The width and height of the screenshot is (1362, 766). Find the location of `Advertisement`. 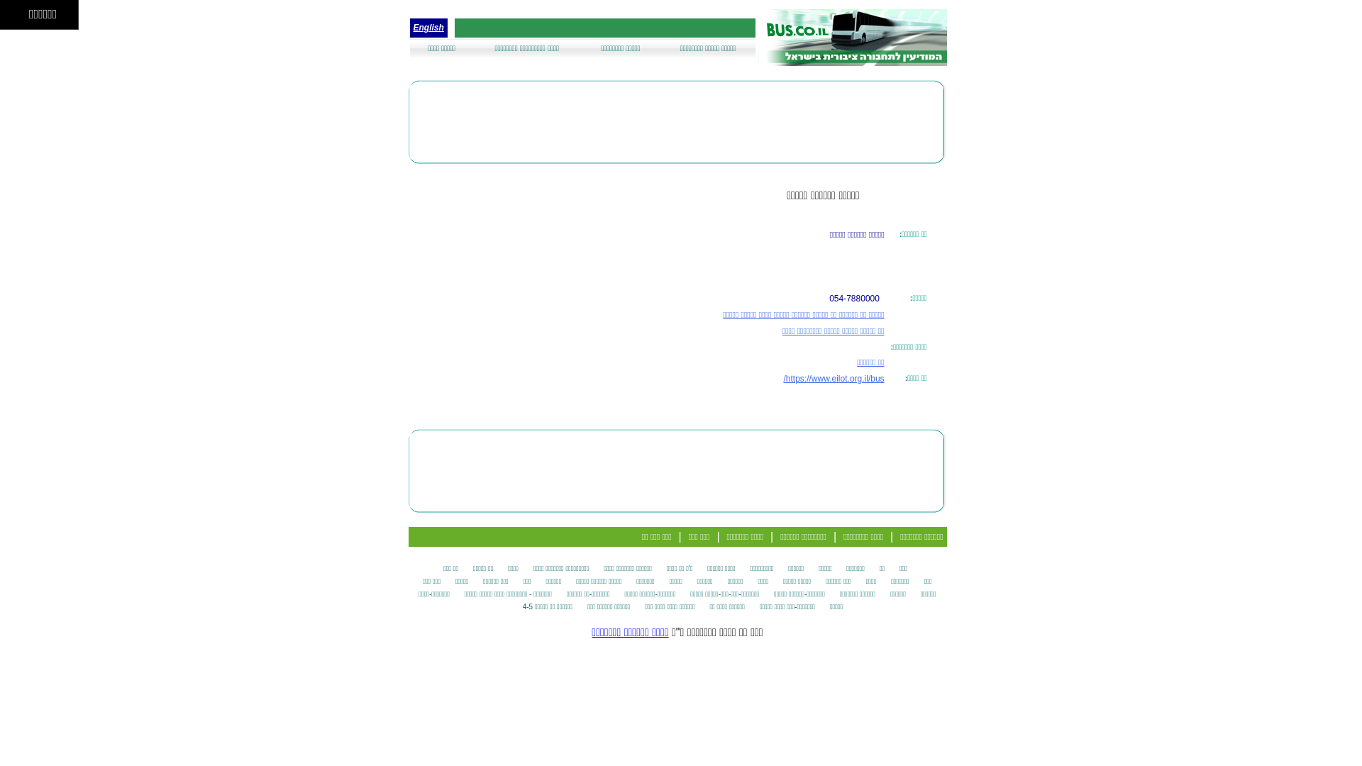

Advertisement is located at coordinates (677, 471).